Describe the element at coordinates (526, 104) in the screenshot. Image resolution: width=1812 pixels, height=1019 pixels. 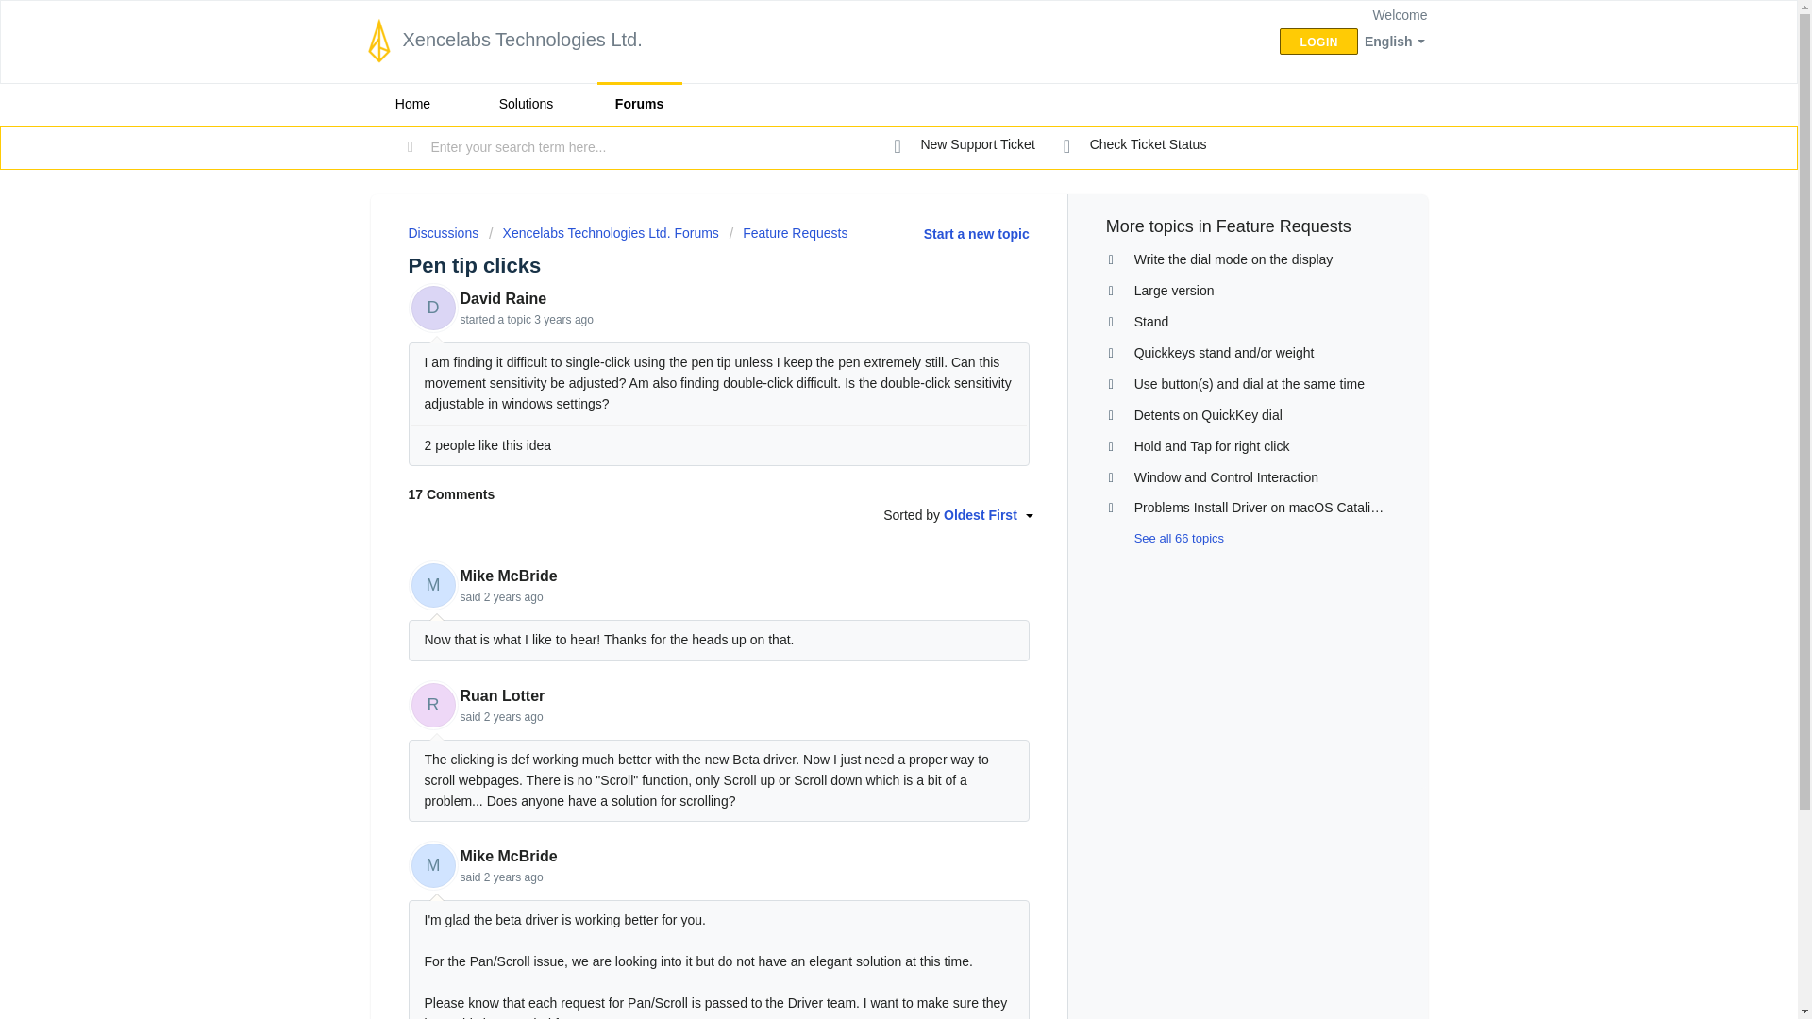
I see `Solutions` at that location.